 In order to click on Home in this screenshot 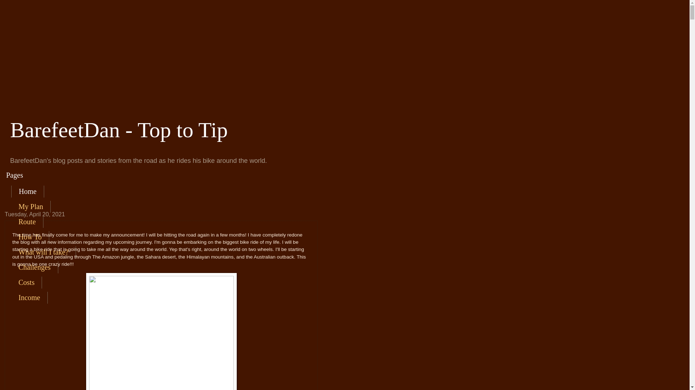, I will do `click(28, 191)`.